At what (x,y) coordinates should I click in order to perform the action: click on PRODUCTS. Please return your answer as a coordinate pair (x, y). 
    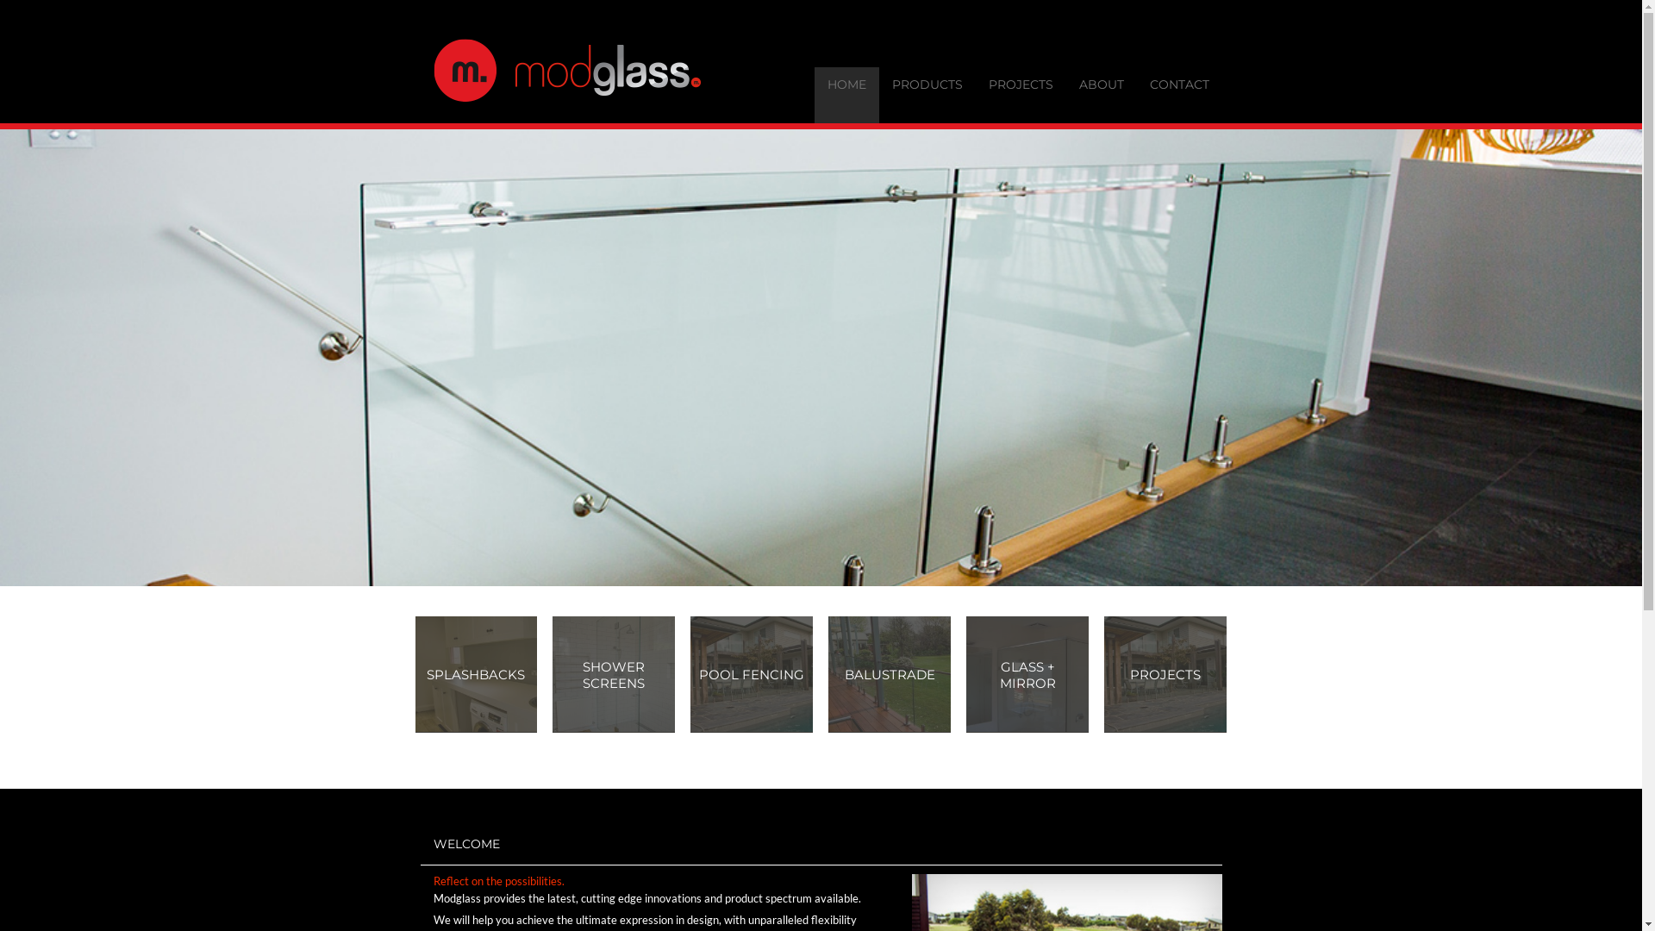
    Looking at the image, I should click on (927, 95).